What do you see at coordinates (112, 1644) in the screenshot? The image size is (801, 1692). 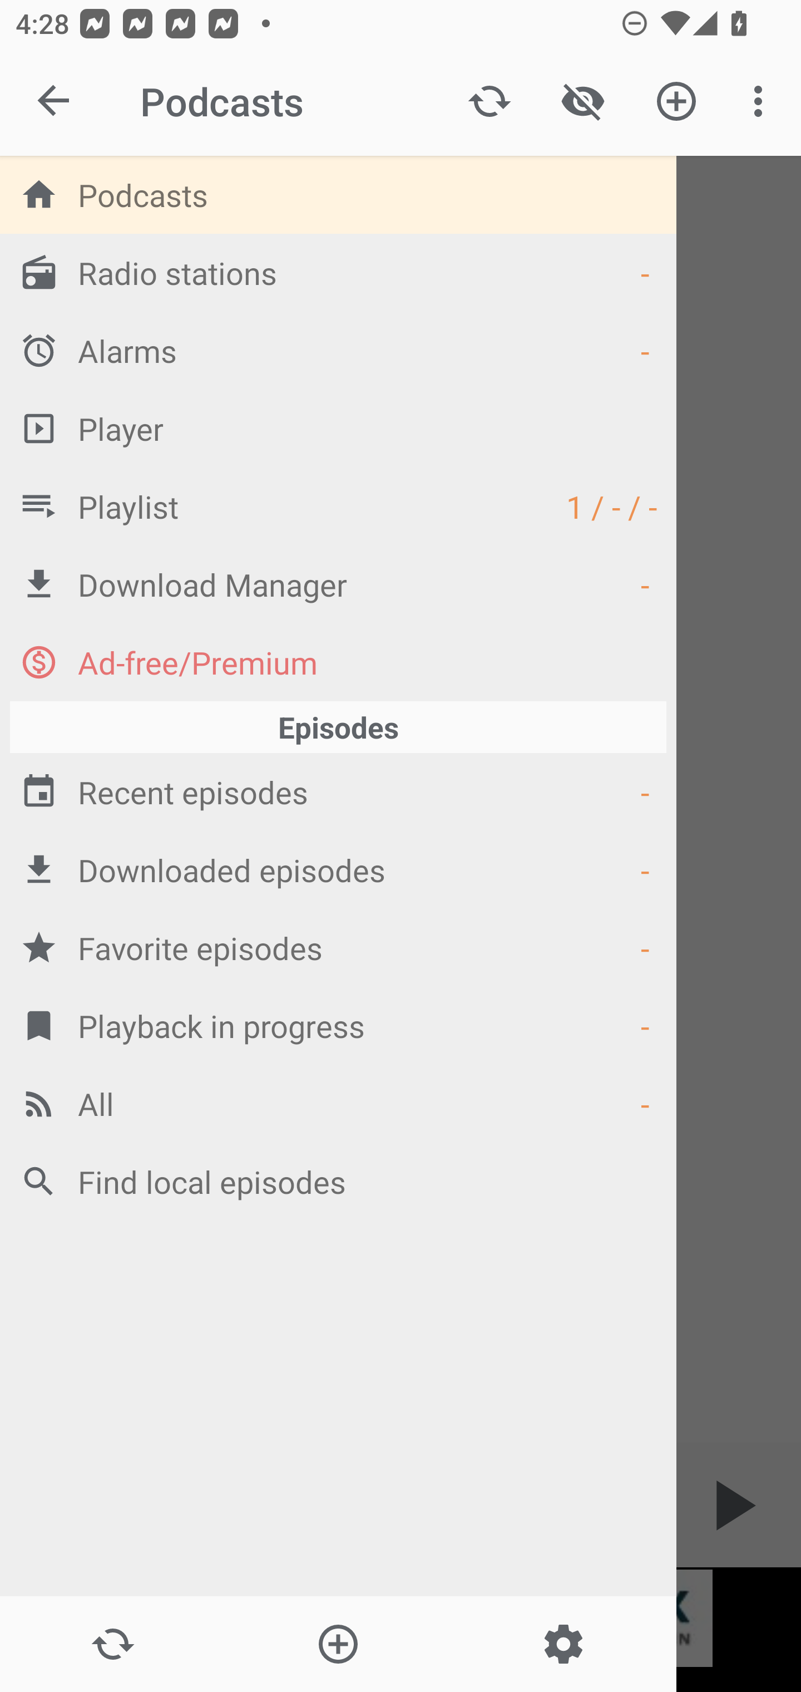 I see `Update` at bounding box center [112, 1644].